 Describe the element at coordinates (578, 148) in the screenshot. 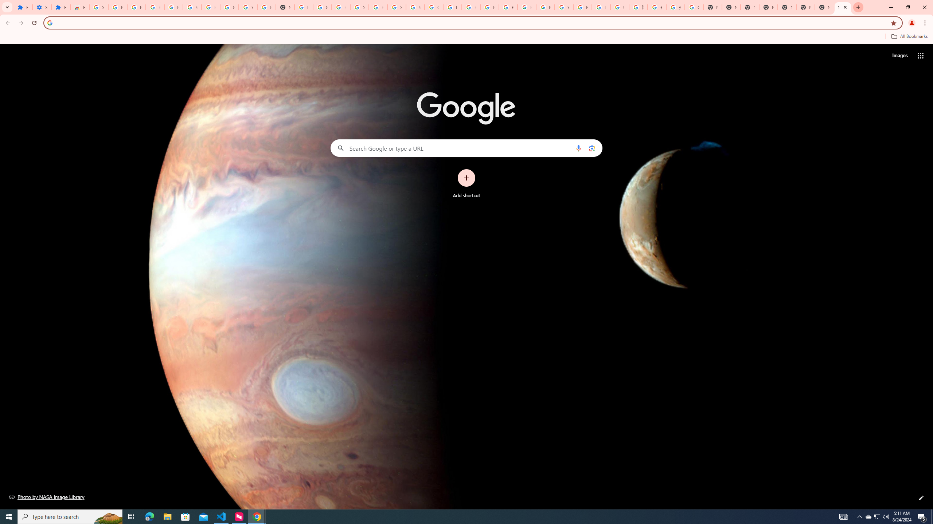

I see `Search by voice` at that location.